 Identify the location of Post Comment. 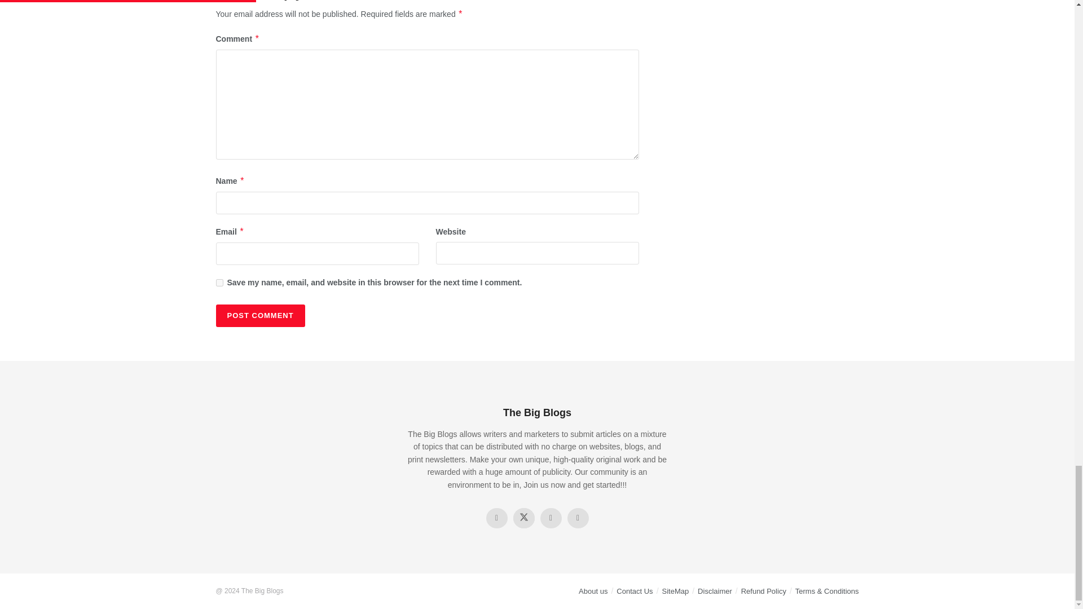
(259, 316).